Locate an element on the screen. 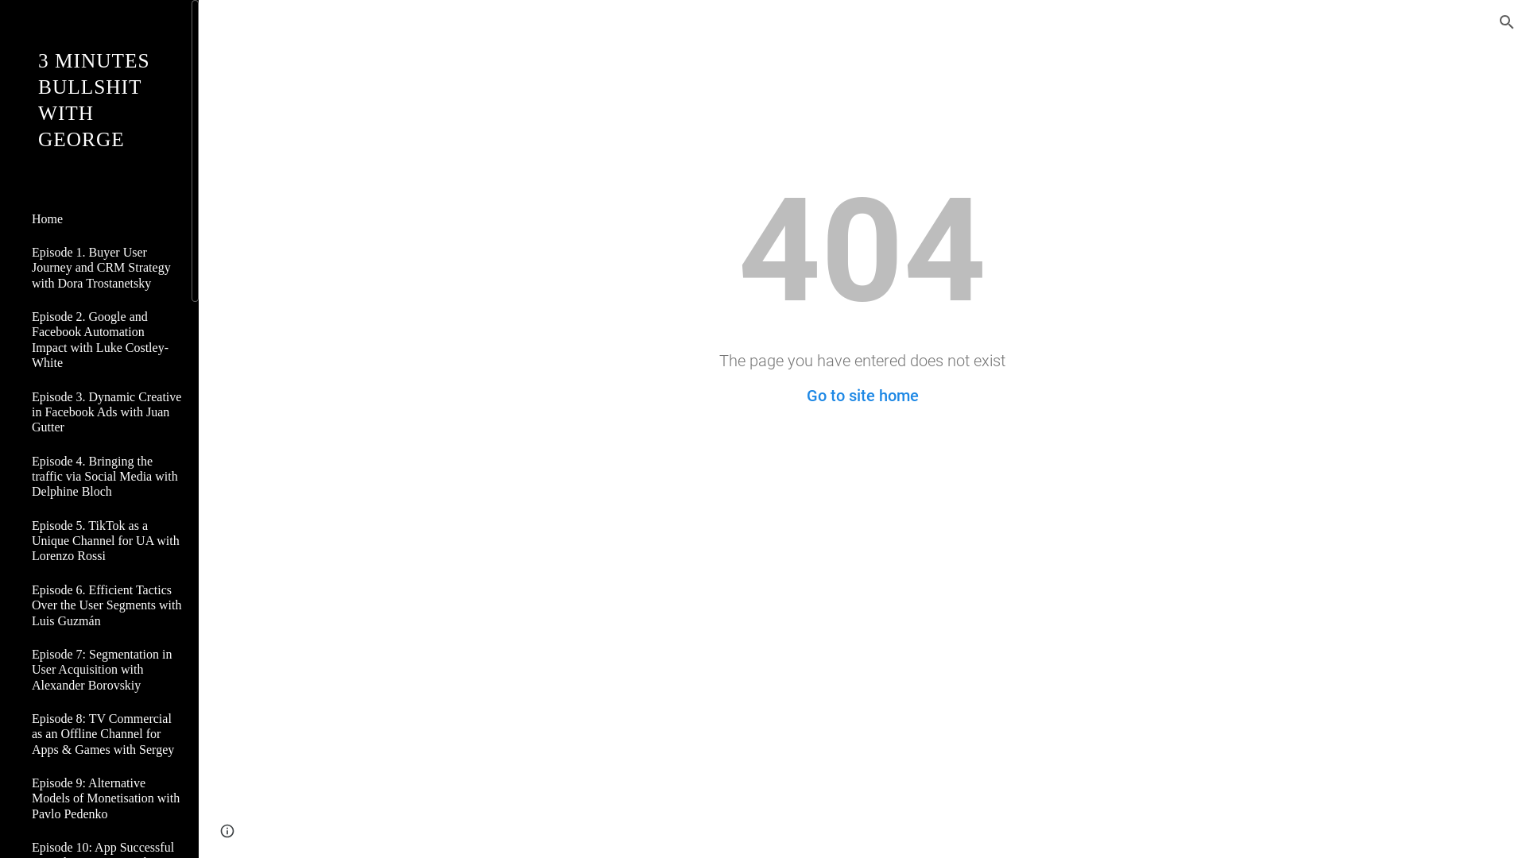 The height and width of the screenshot is (858, 1526). Episode 3. Dynamic Creative in Facebook Ads with Juan Gutter is located at coordinates (105, 412).